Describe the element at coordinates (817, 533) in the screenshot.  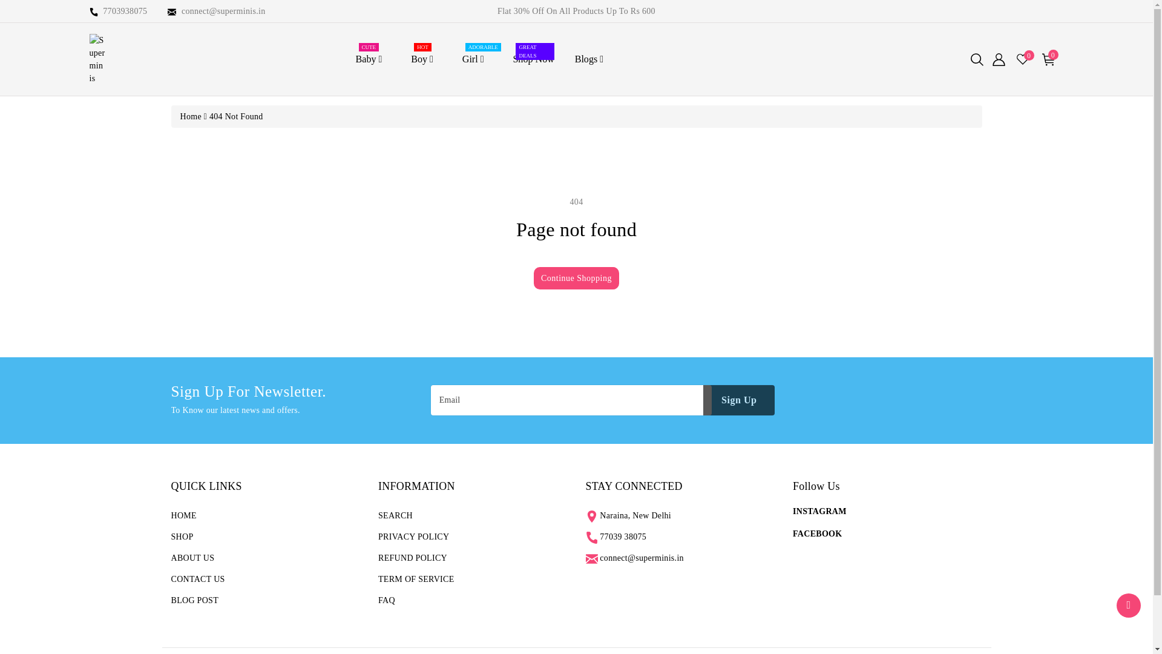
I see `Scroll to top` at that location.